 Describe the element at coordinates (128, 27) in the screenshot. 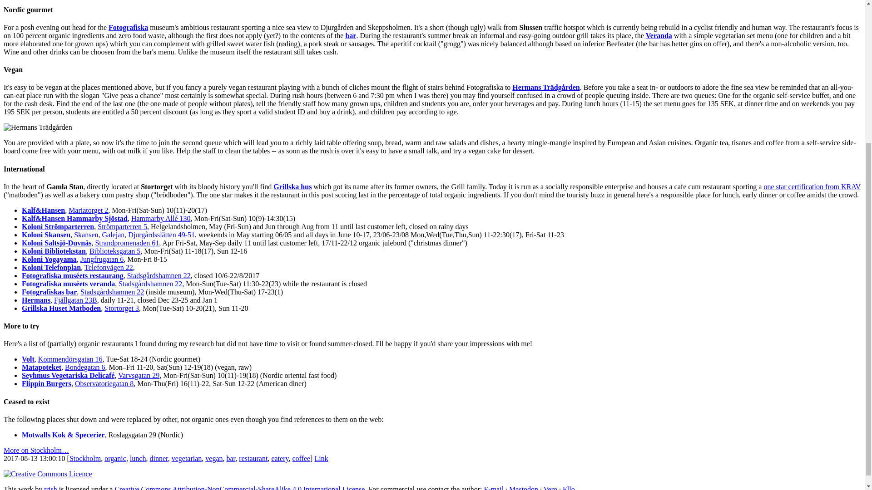

I see `Fotografiska` at that location.